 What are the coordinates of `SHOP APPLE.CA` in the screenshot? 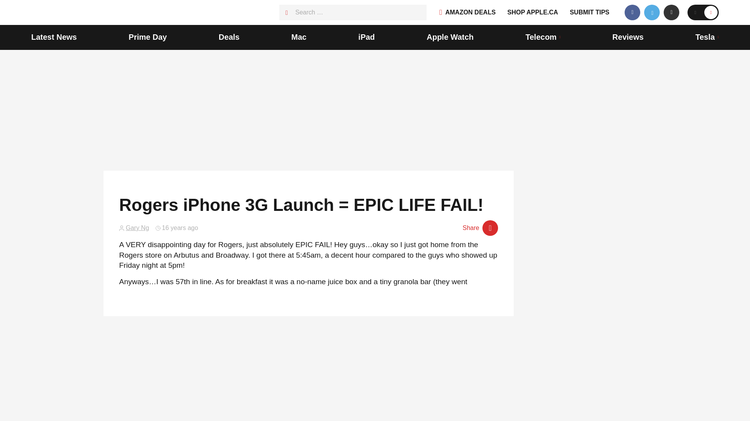 It's located at (533, 12).